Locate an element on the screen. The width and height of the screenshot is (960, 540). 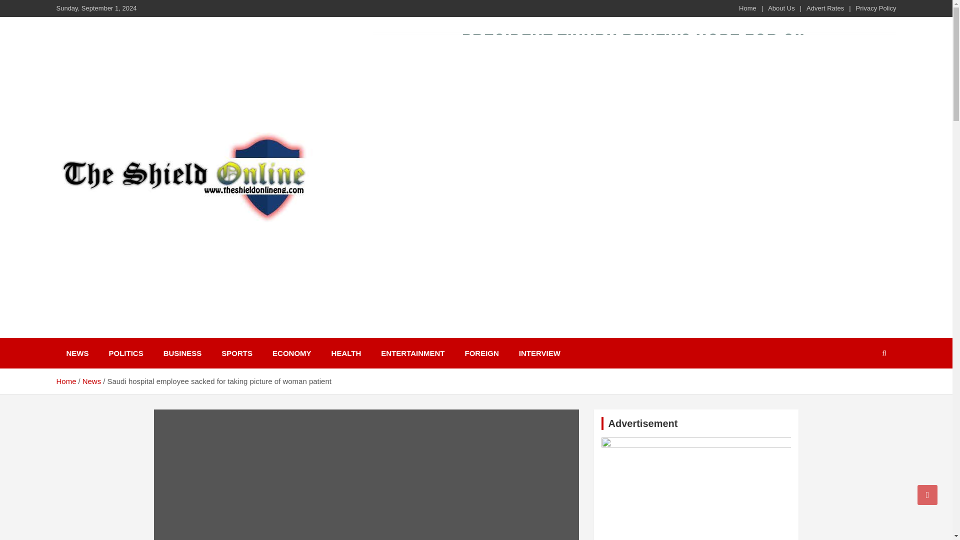
Home is located at coordinates (65, 381).